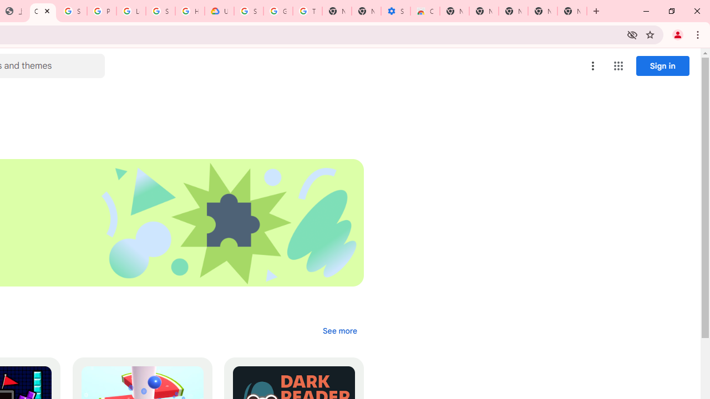 The width and height of the screenshot is (710, 399). I want to click on Sign in - Google Accounts, so click(72, 11).